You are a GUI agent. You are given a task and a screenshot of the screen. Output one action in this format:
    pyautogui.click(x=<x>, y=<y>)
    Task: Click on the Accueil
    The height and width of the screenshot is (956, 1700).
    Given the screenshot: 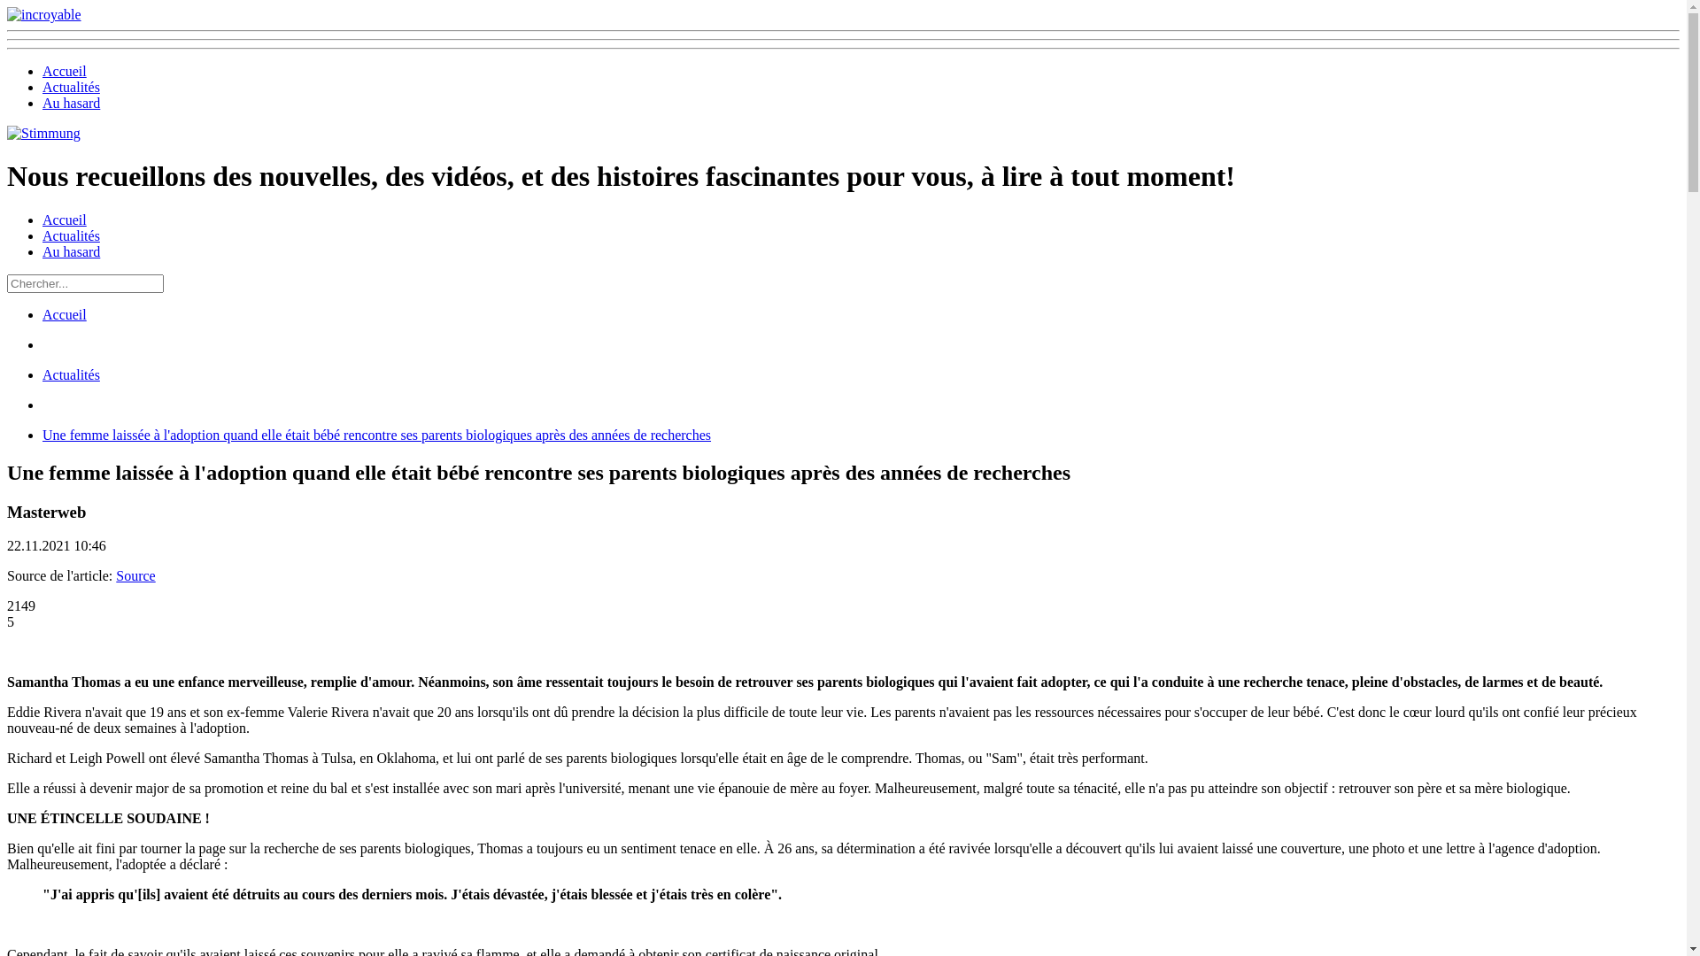 What is the action you would take?
    pyautogui.click(x=65, y=220)
    